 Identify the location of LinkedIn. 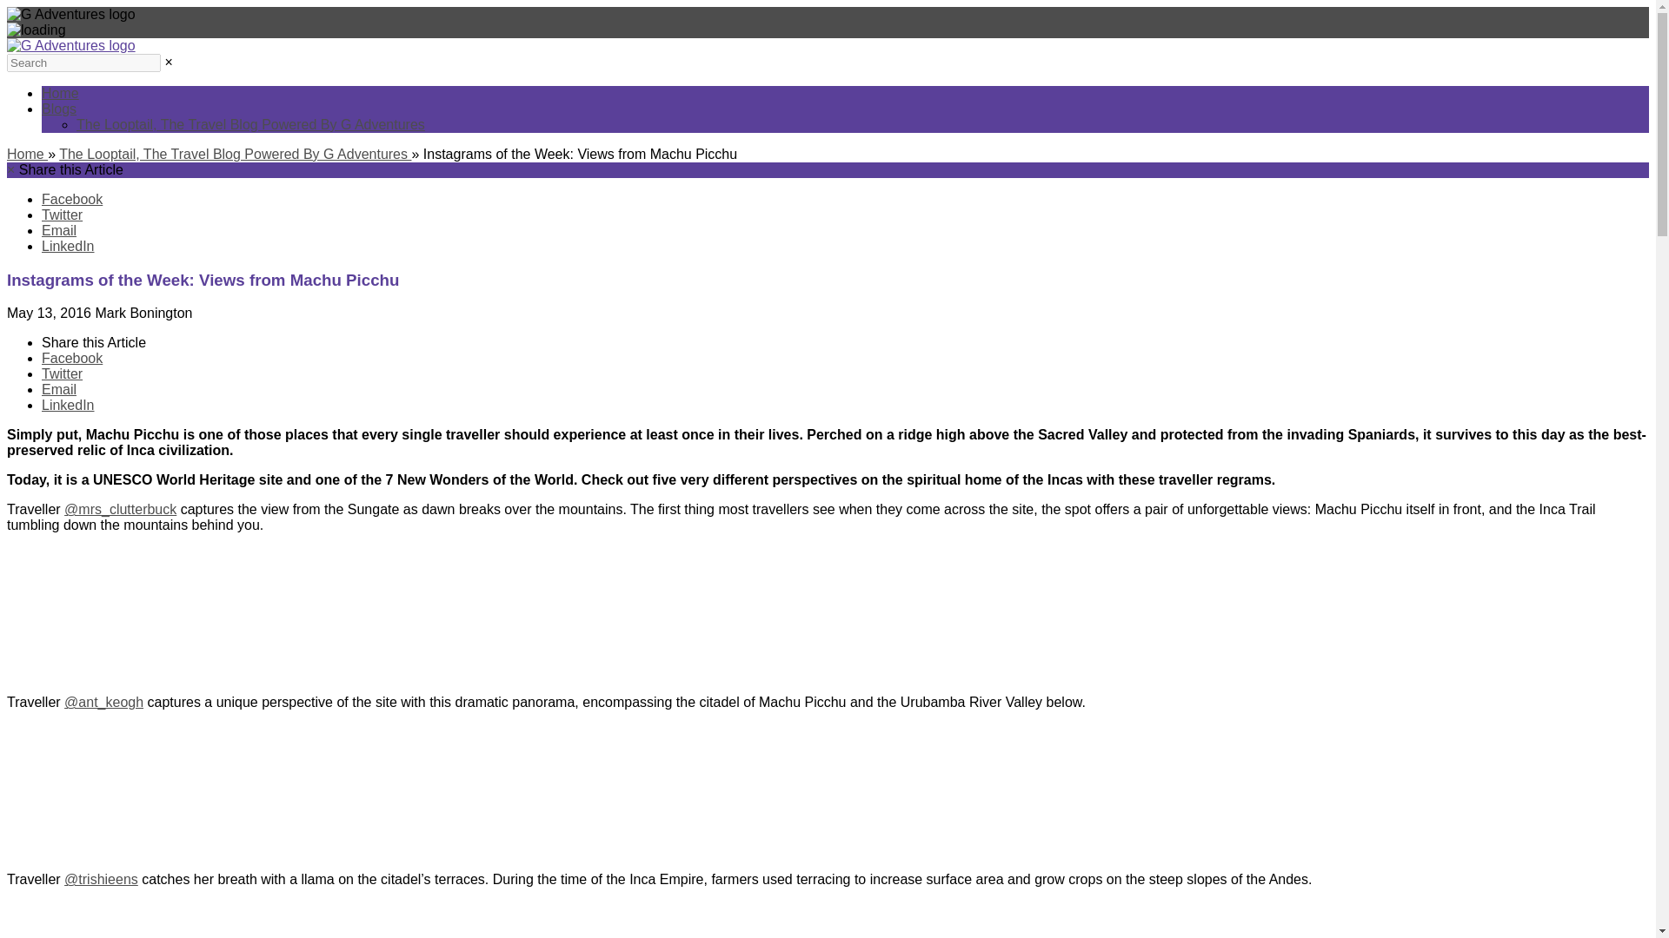
(68, 405).